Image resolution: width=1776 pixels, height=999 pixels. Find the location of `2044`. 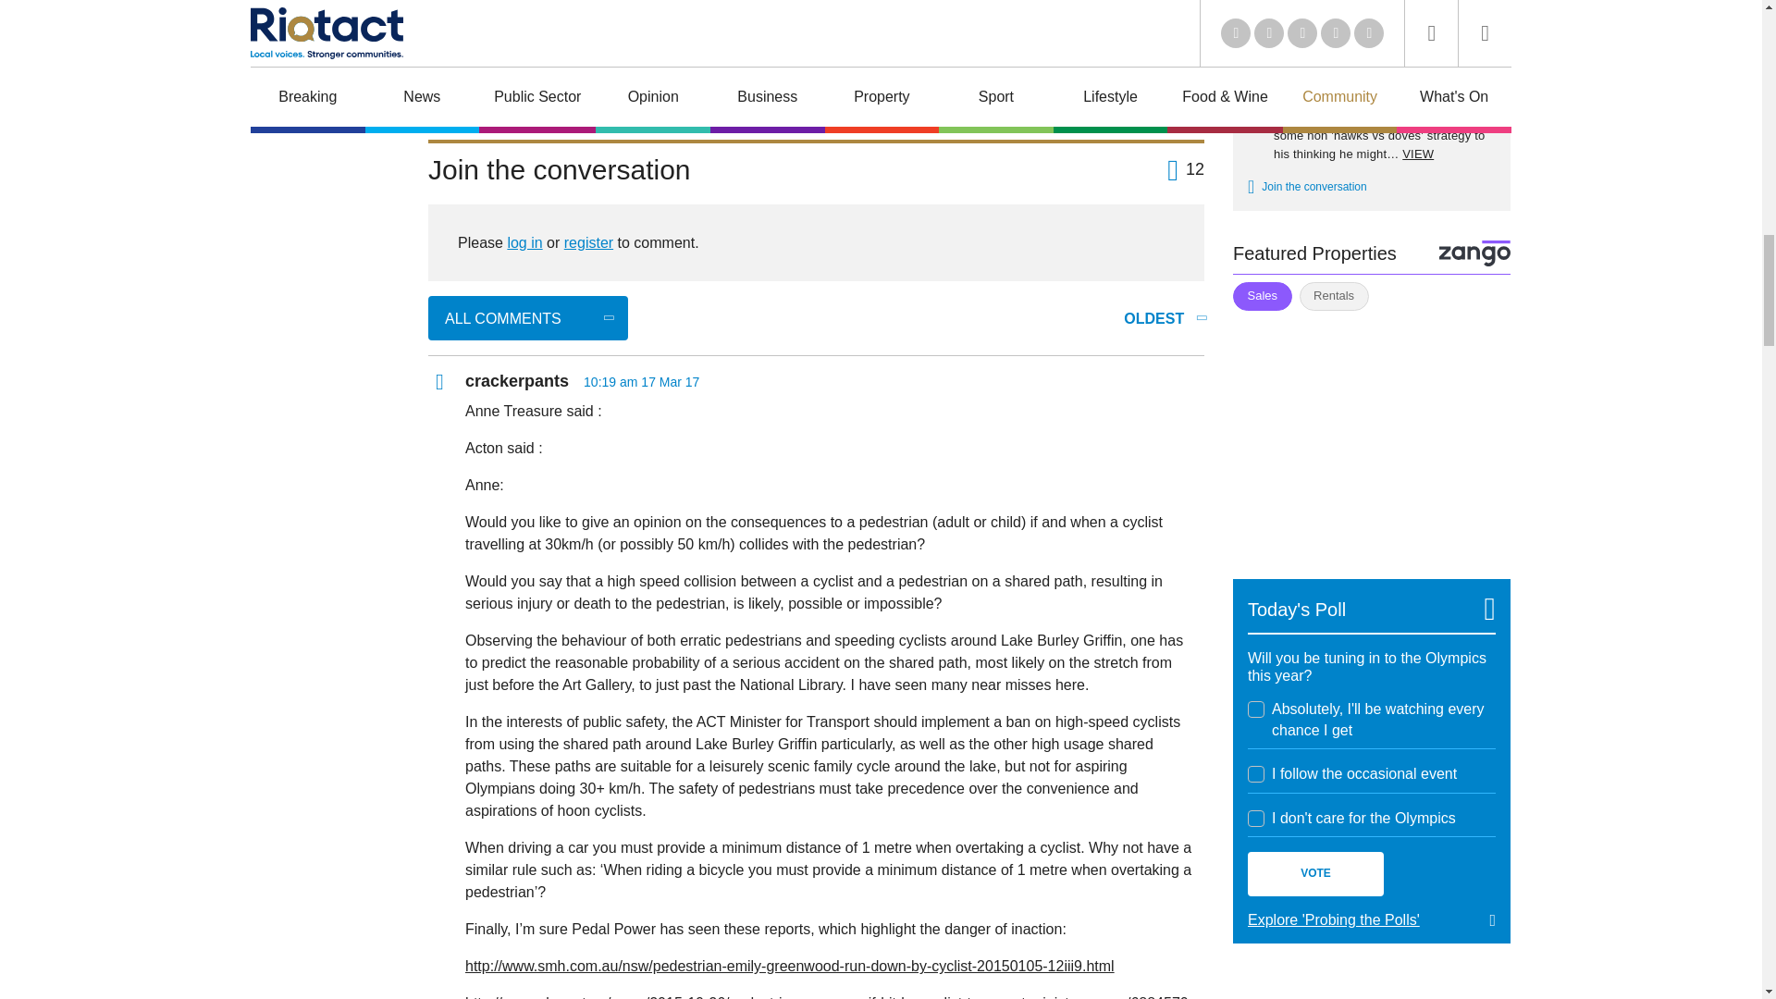

2044 is located at coordinates (1256, 773).